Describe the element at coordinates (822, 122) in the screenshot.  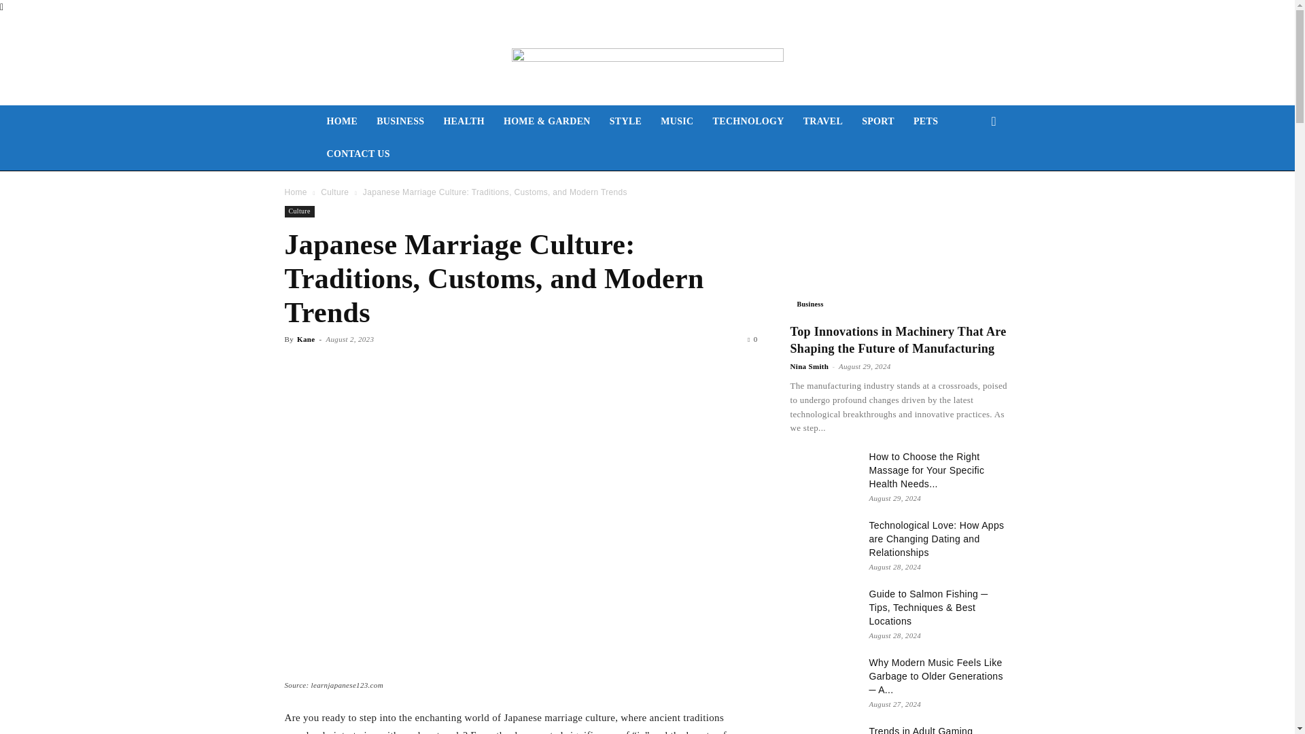
I see `TRAVEL` at that location.